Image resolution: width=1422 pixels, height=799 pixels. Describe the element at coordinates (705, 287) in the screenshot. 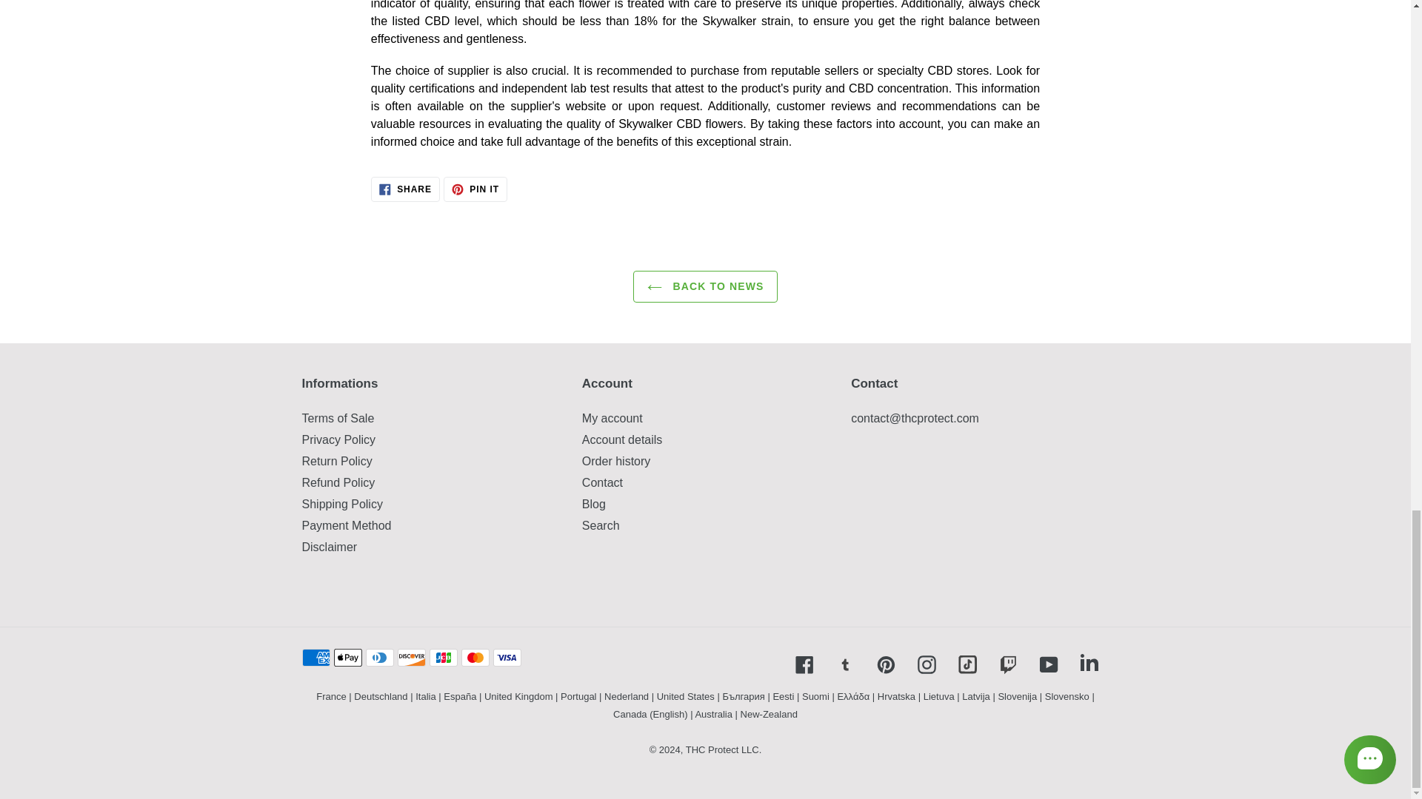

I see `BACK TO NEWS` at that location.